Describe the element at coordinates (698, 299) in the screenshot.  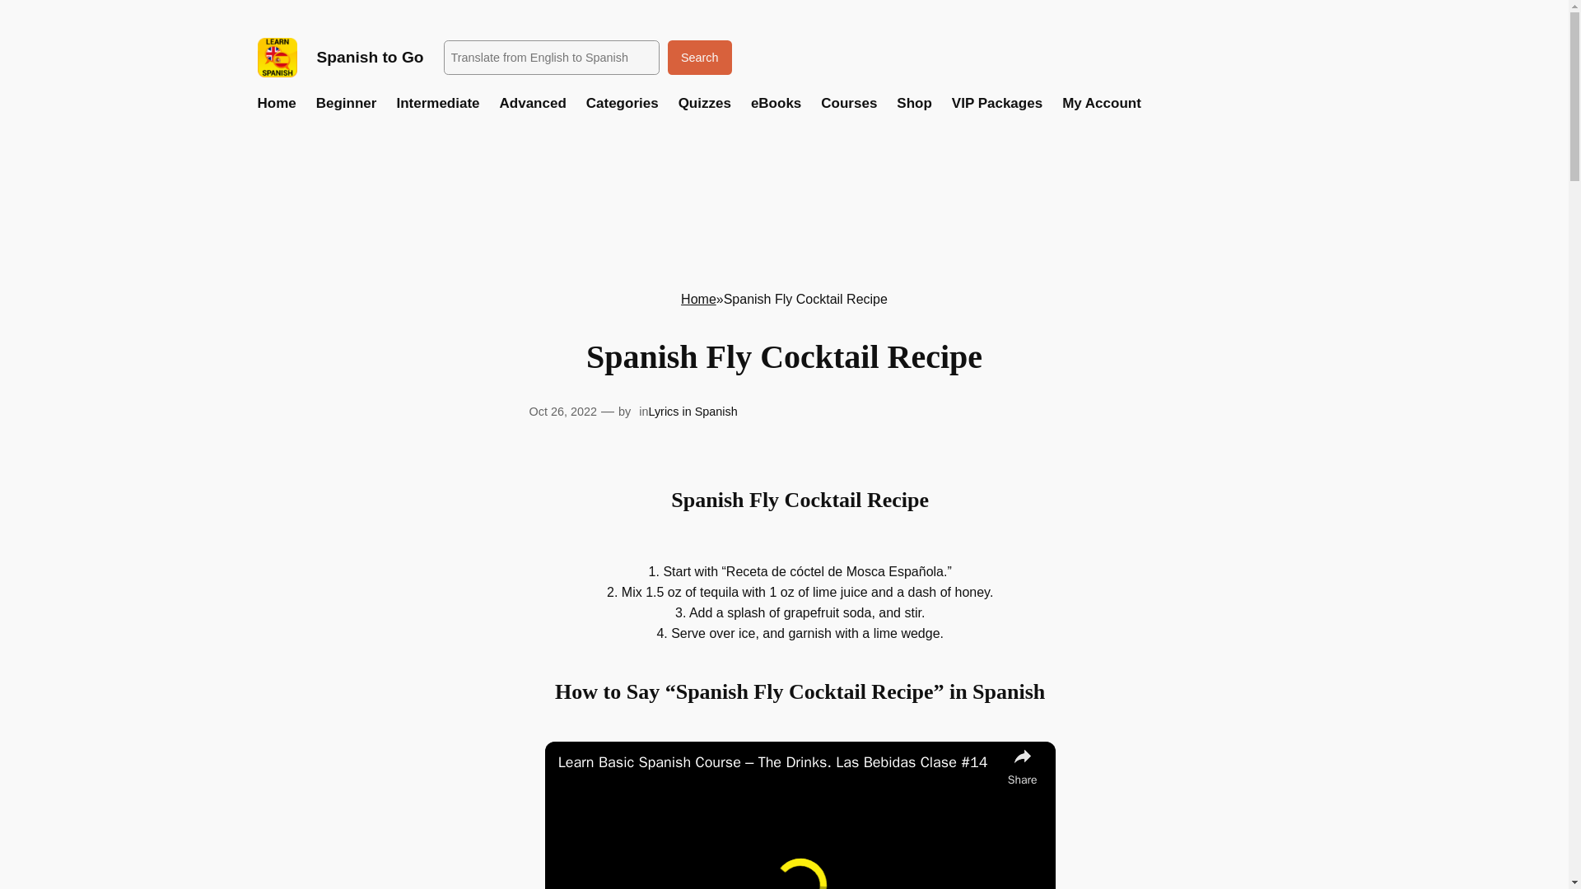
I see `Home` at that location.